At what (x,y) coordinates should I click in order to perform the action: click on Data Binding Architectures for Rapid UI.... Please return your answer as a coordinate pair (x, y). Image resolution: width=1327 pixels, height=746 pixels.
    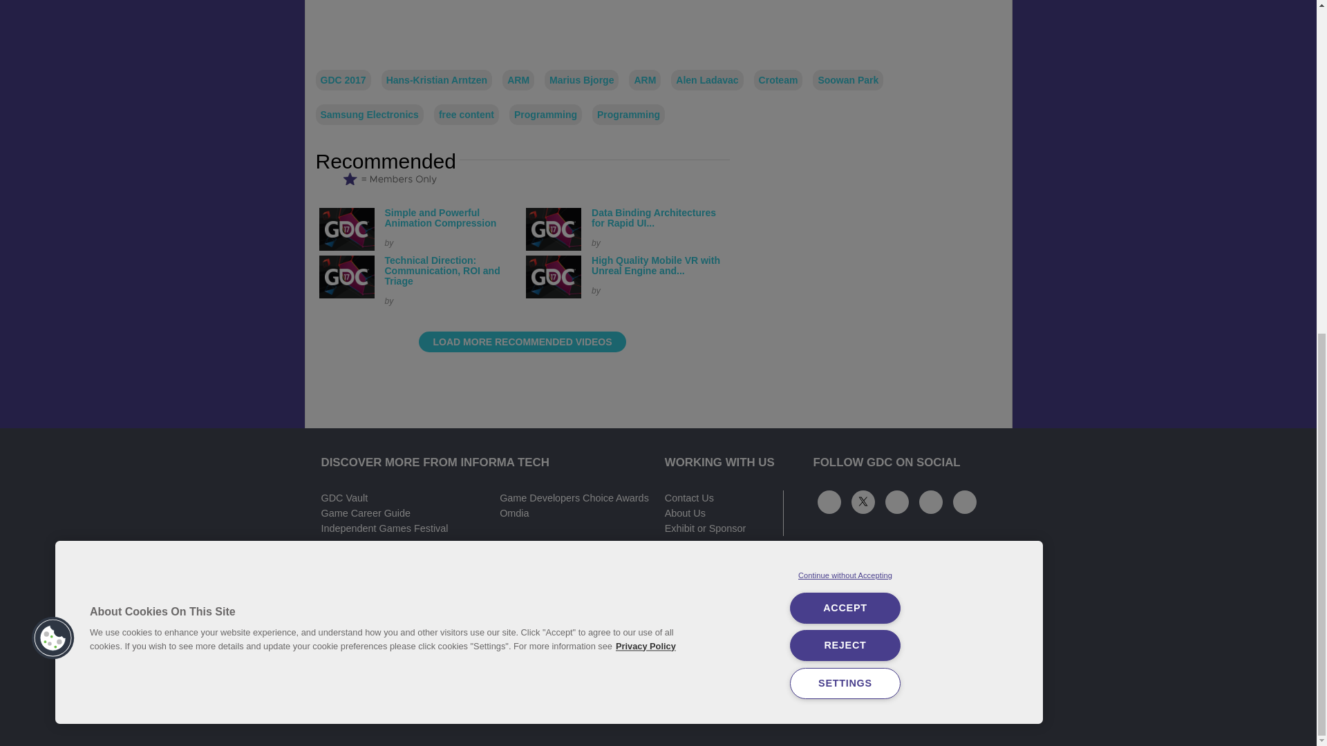
    Looking at the image, I should click on (654, 218).